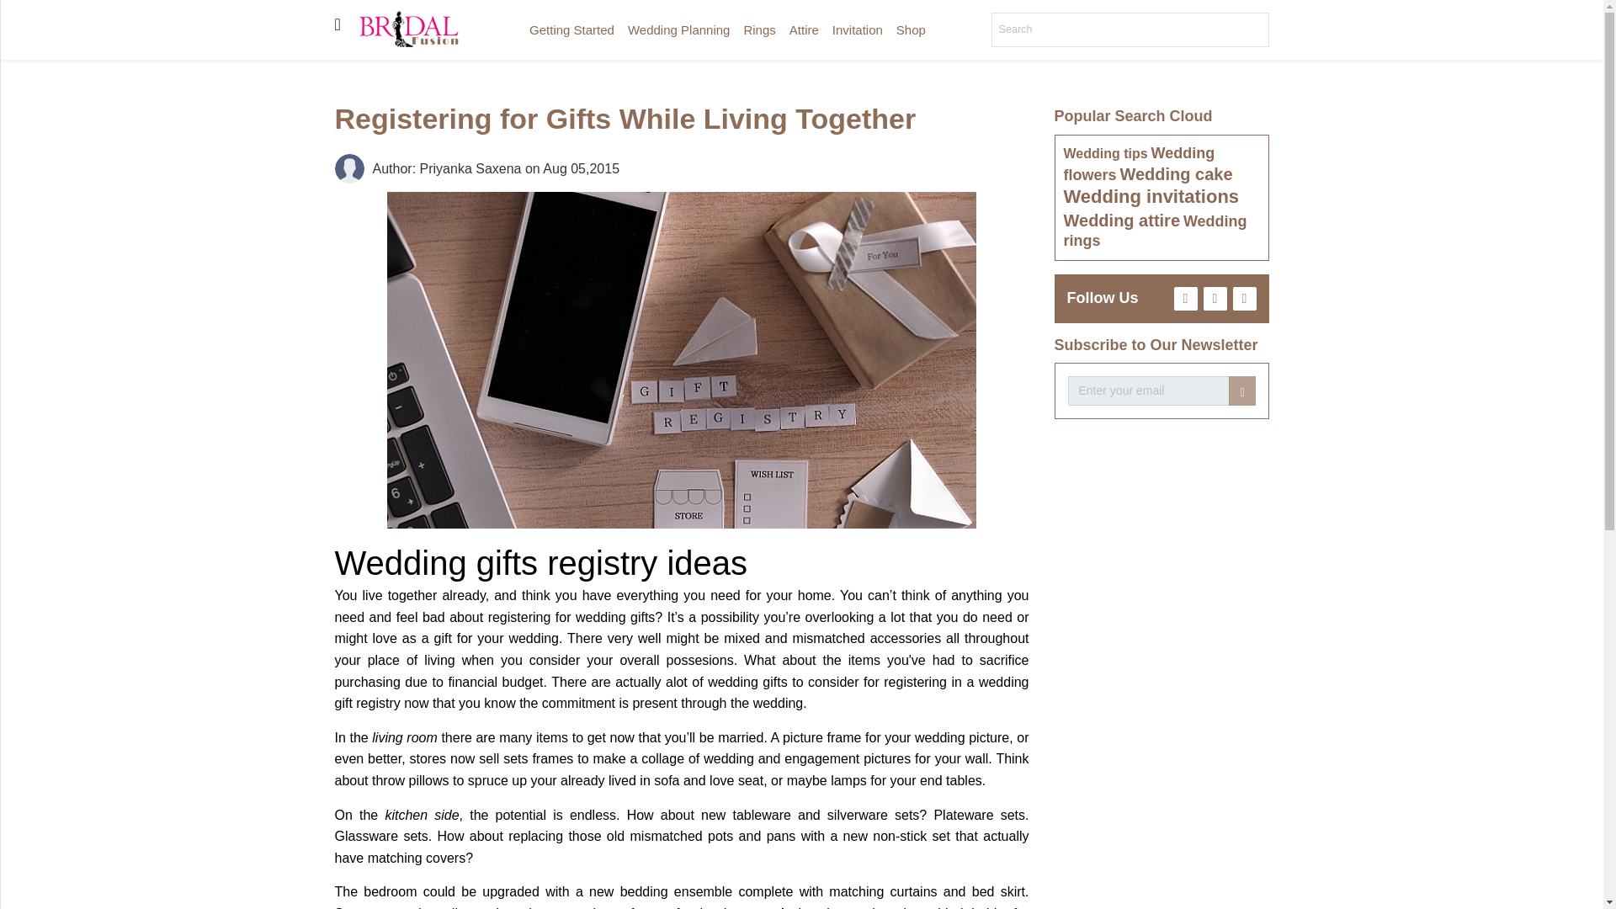  I want to click on Wedding flowers, so click(1139, 163).